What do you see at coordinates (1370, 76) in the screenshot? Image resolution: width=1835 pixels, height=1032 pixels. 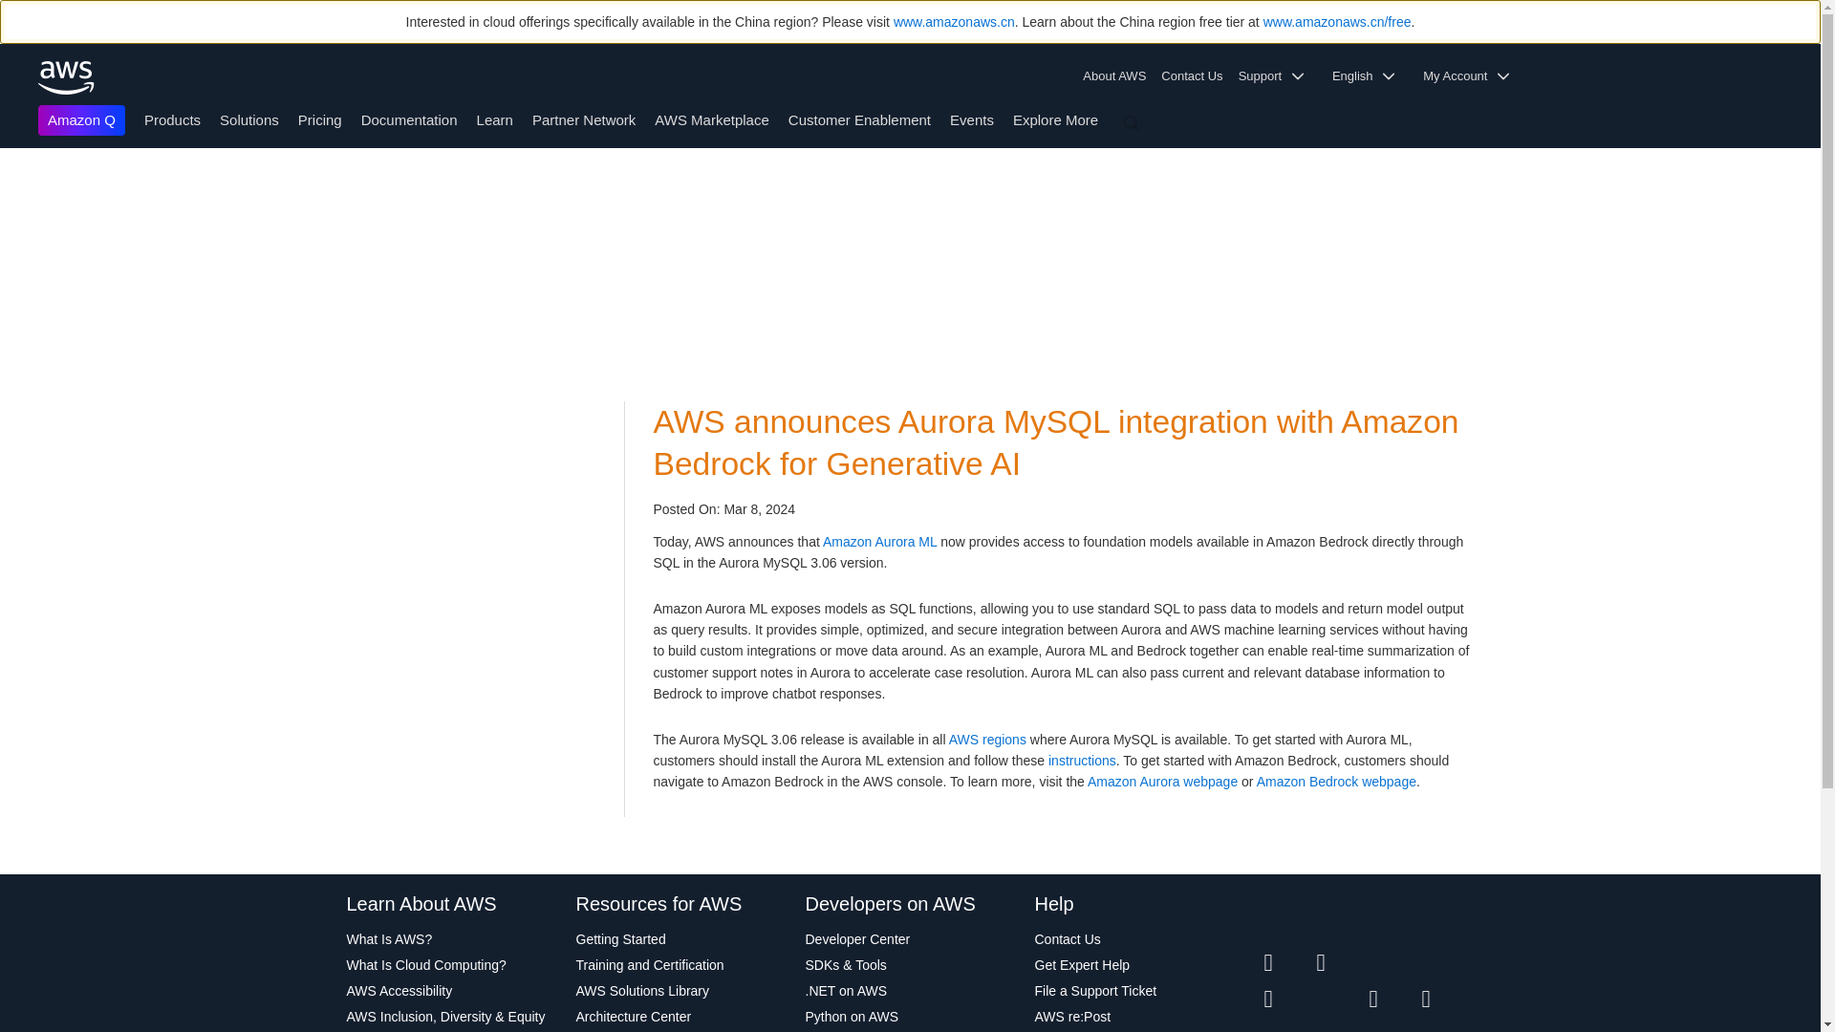 I see `English  ` at bounding box center [1370, 76].